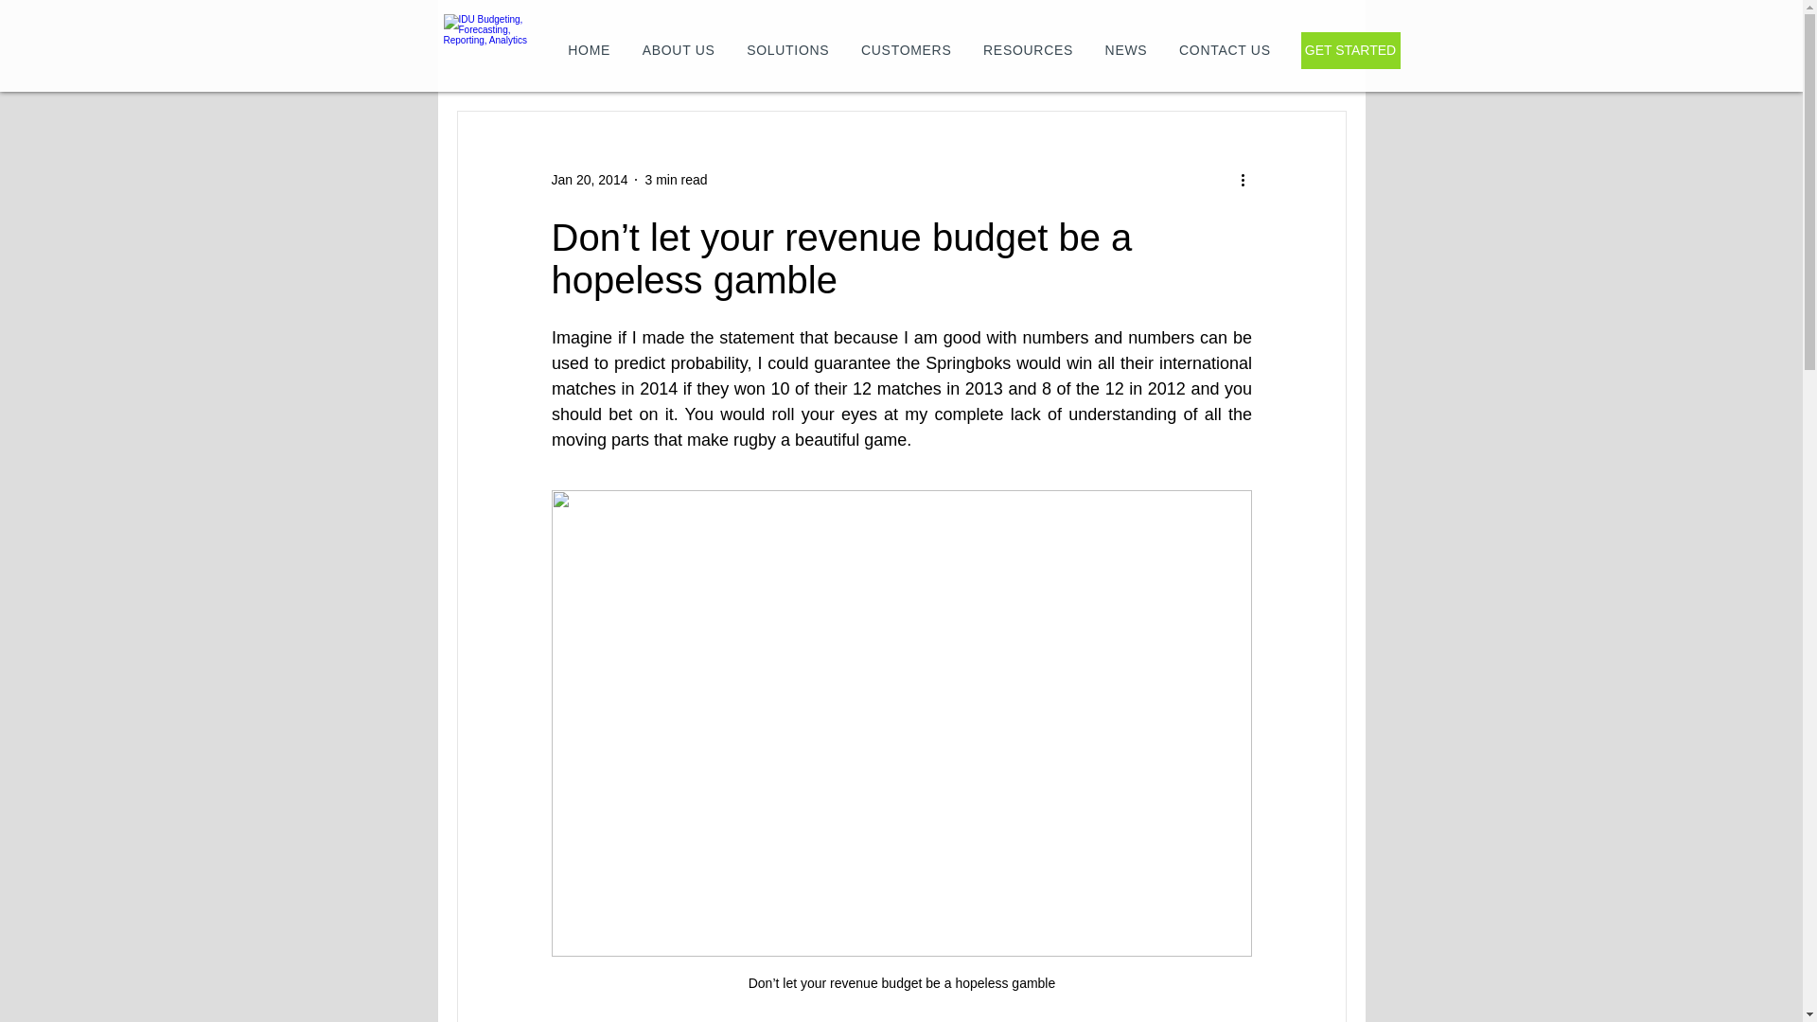  I want to click on 3 min read, so click(676, 180).